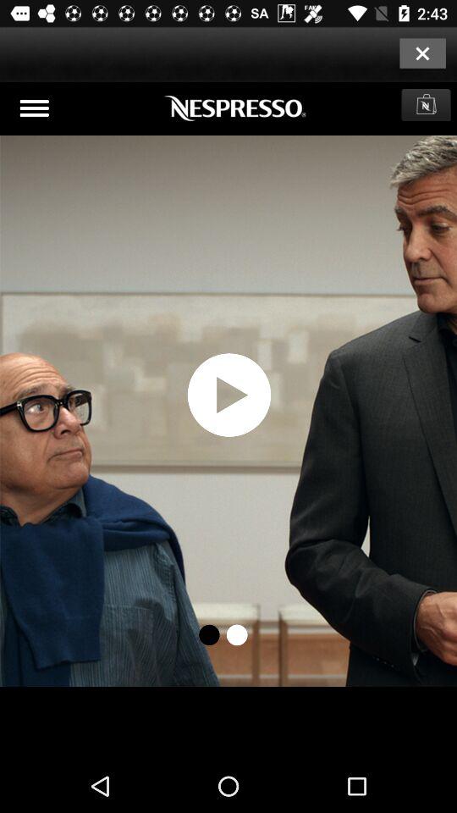  Describe the element at coordinates (422, 53) in the screenshot. I see `close` at that location.